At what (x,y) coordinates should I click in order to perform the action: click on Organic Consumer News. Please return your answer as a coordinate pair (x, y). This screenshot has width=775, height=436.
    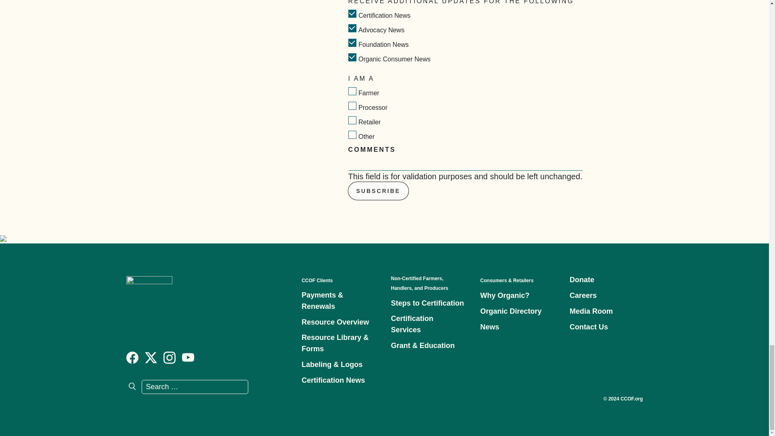
    Looking at the image, I should click on (352, 57).